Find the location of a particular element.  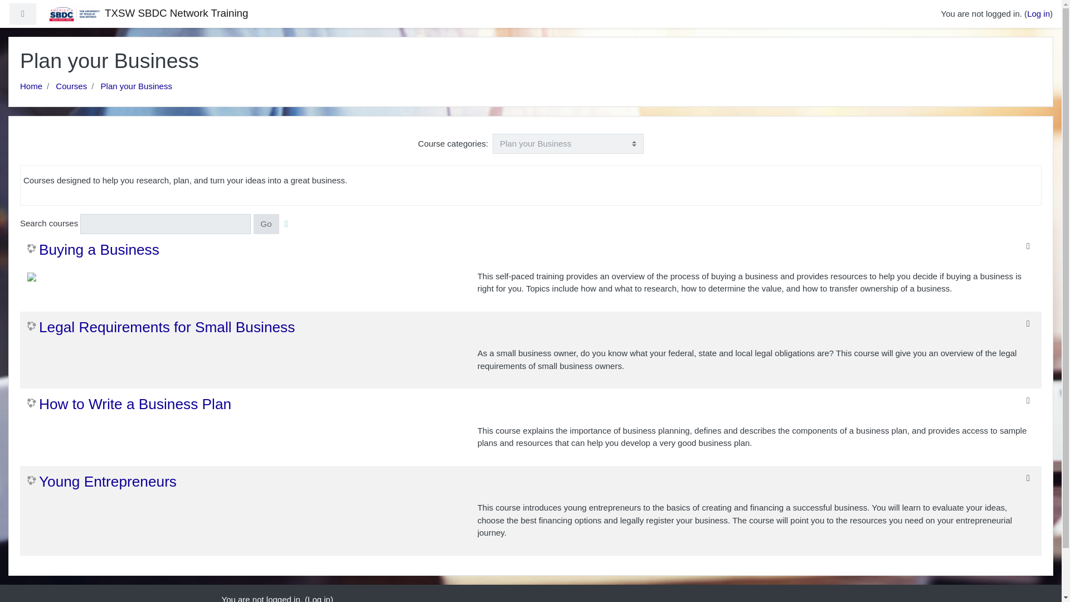

How to Write a Business Plan is located at coordinates (129, 404).